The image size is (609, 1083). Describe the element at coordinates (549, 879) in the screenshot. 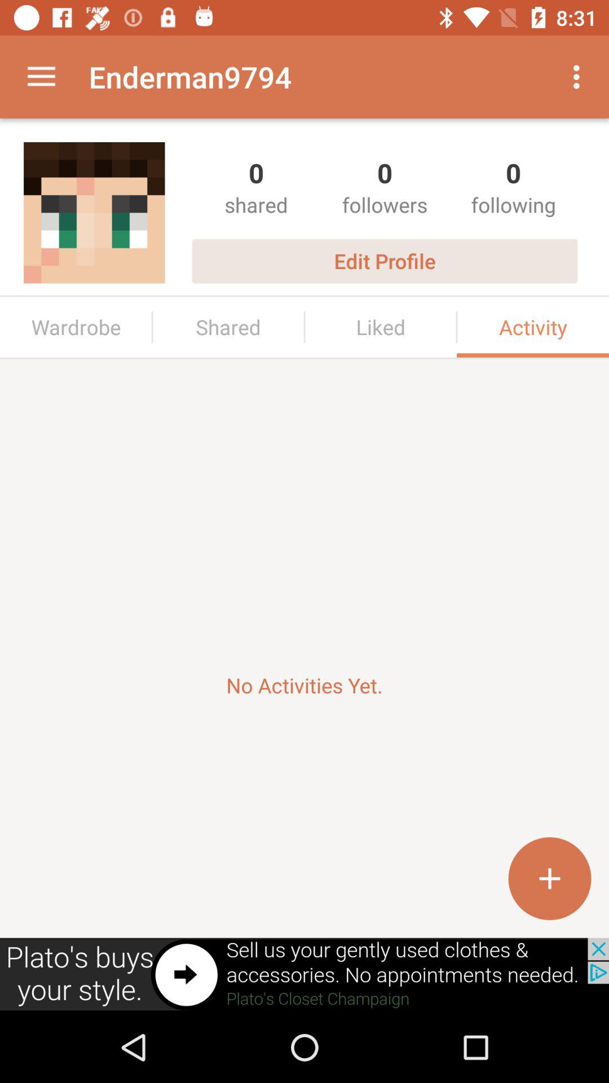

I see `click to add option` at that location.